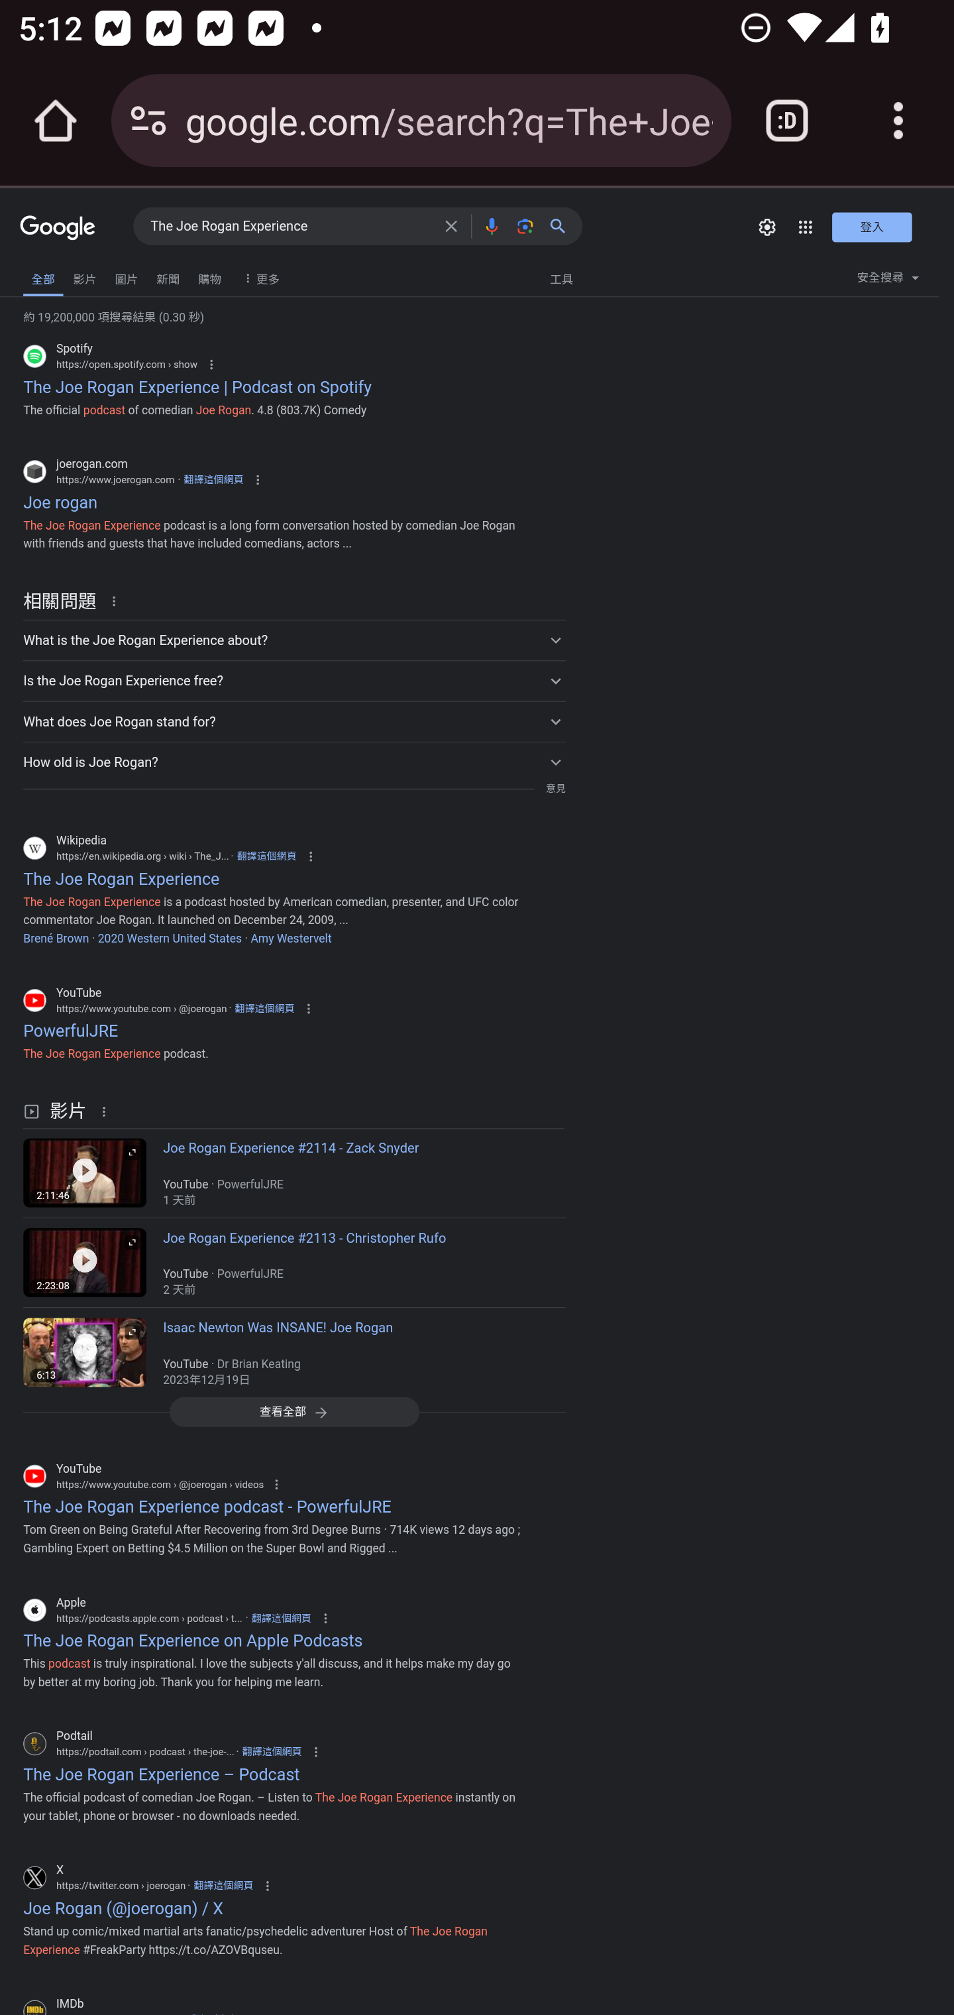 The image size is (954, 2015). What do you see at coordinates (294, 640) in the screenshot?
I see `What is the Joe Rogan Experience about?` at bounding box center [294, 640].